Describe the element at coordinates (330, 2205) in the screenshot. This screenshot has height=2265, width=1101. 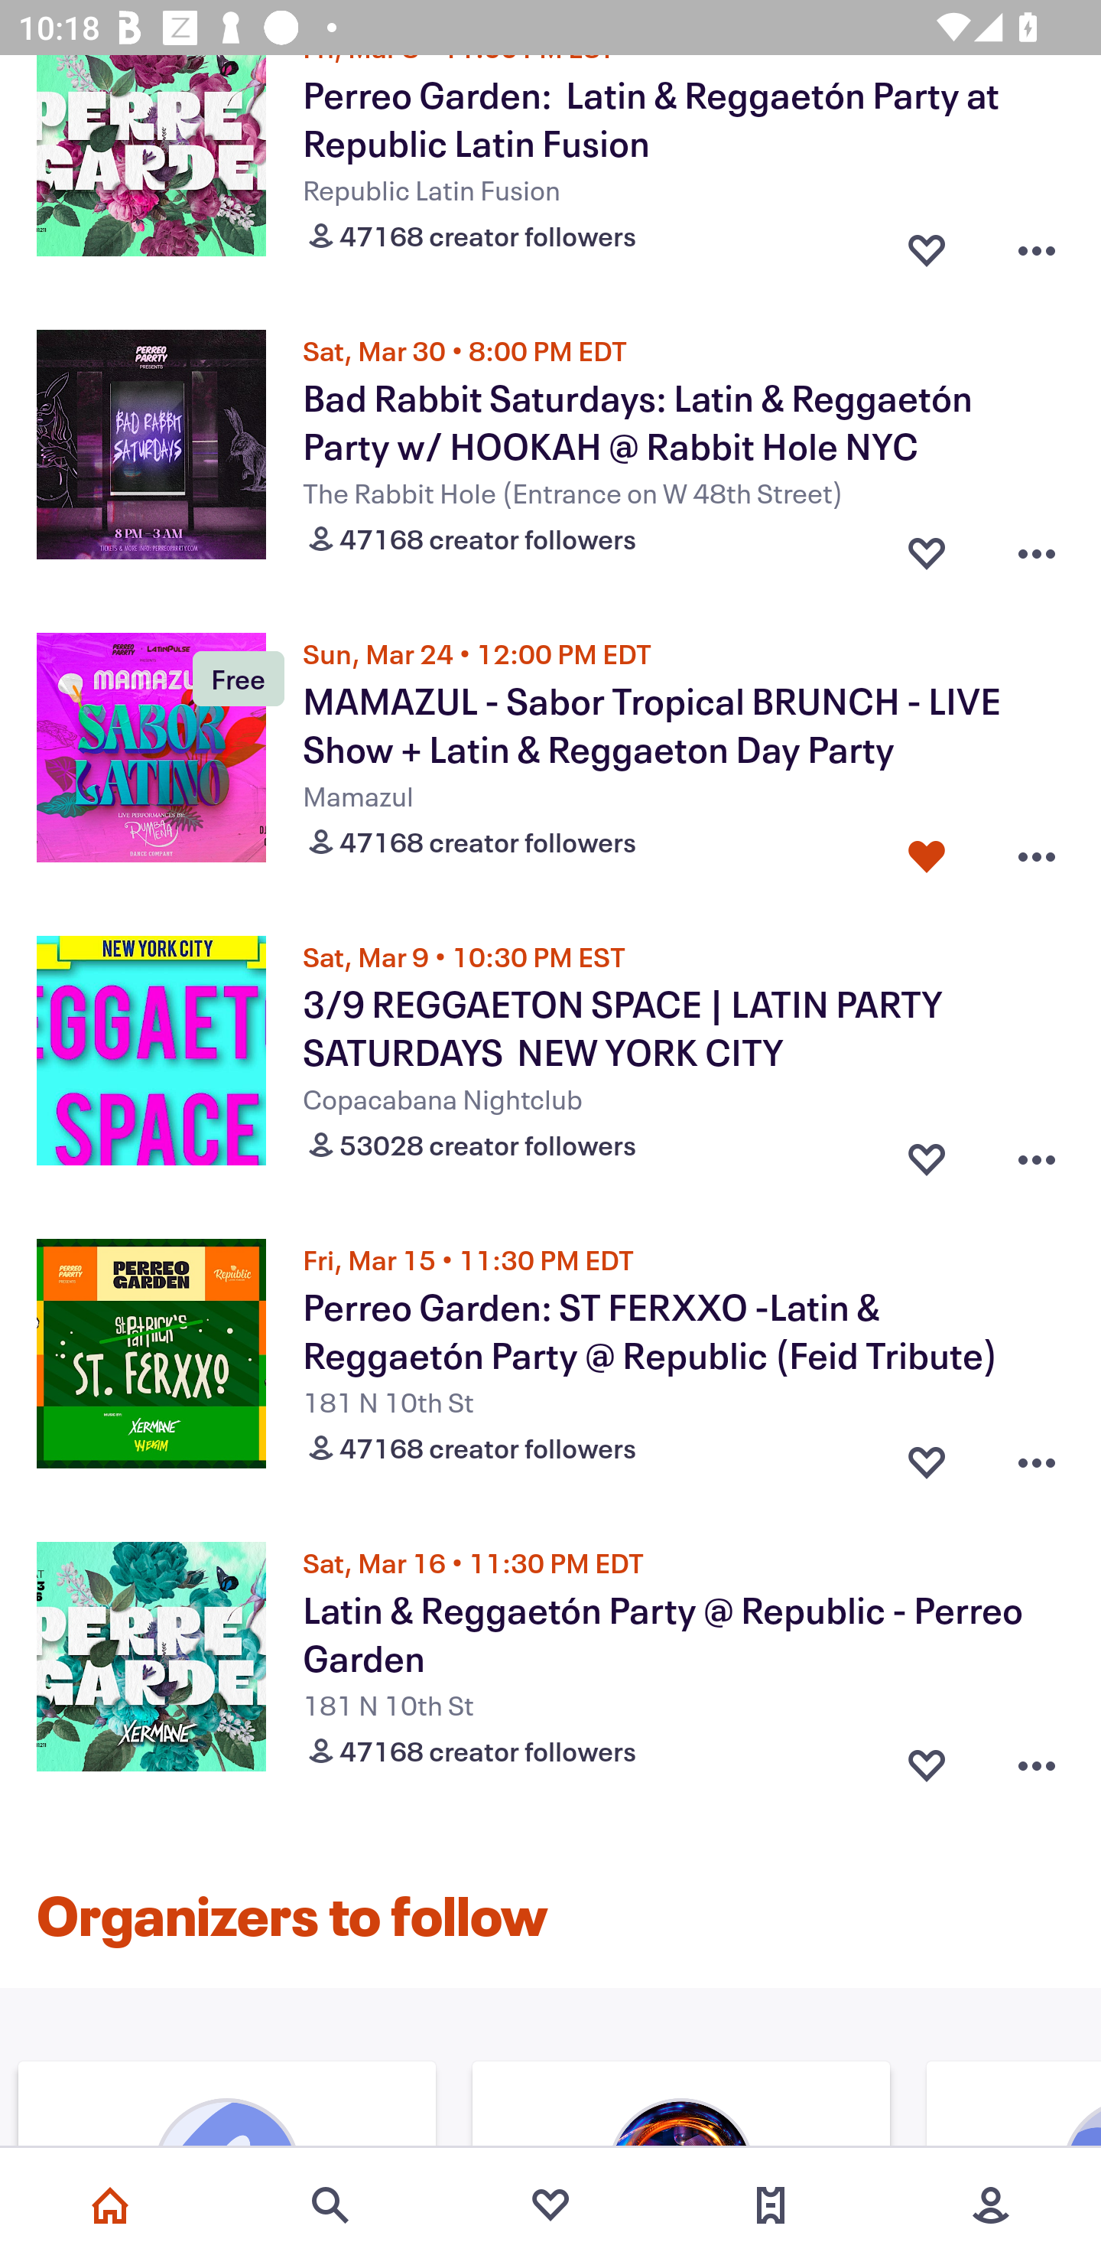
I see `Search events` at that location.